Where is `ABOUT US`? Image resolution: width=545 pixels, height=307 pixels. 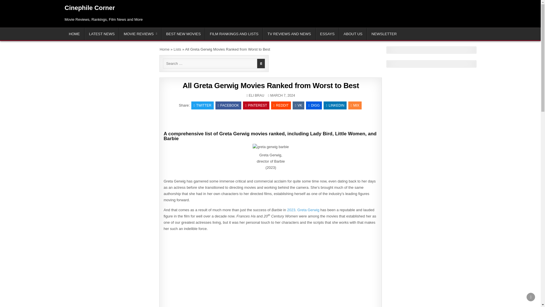
ABOUT US is located at coordinates (353, 34).